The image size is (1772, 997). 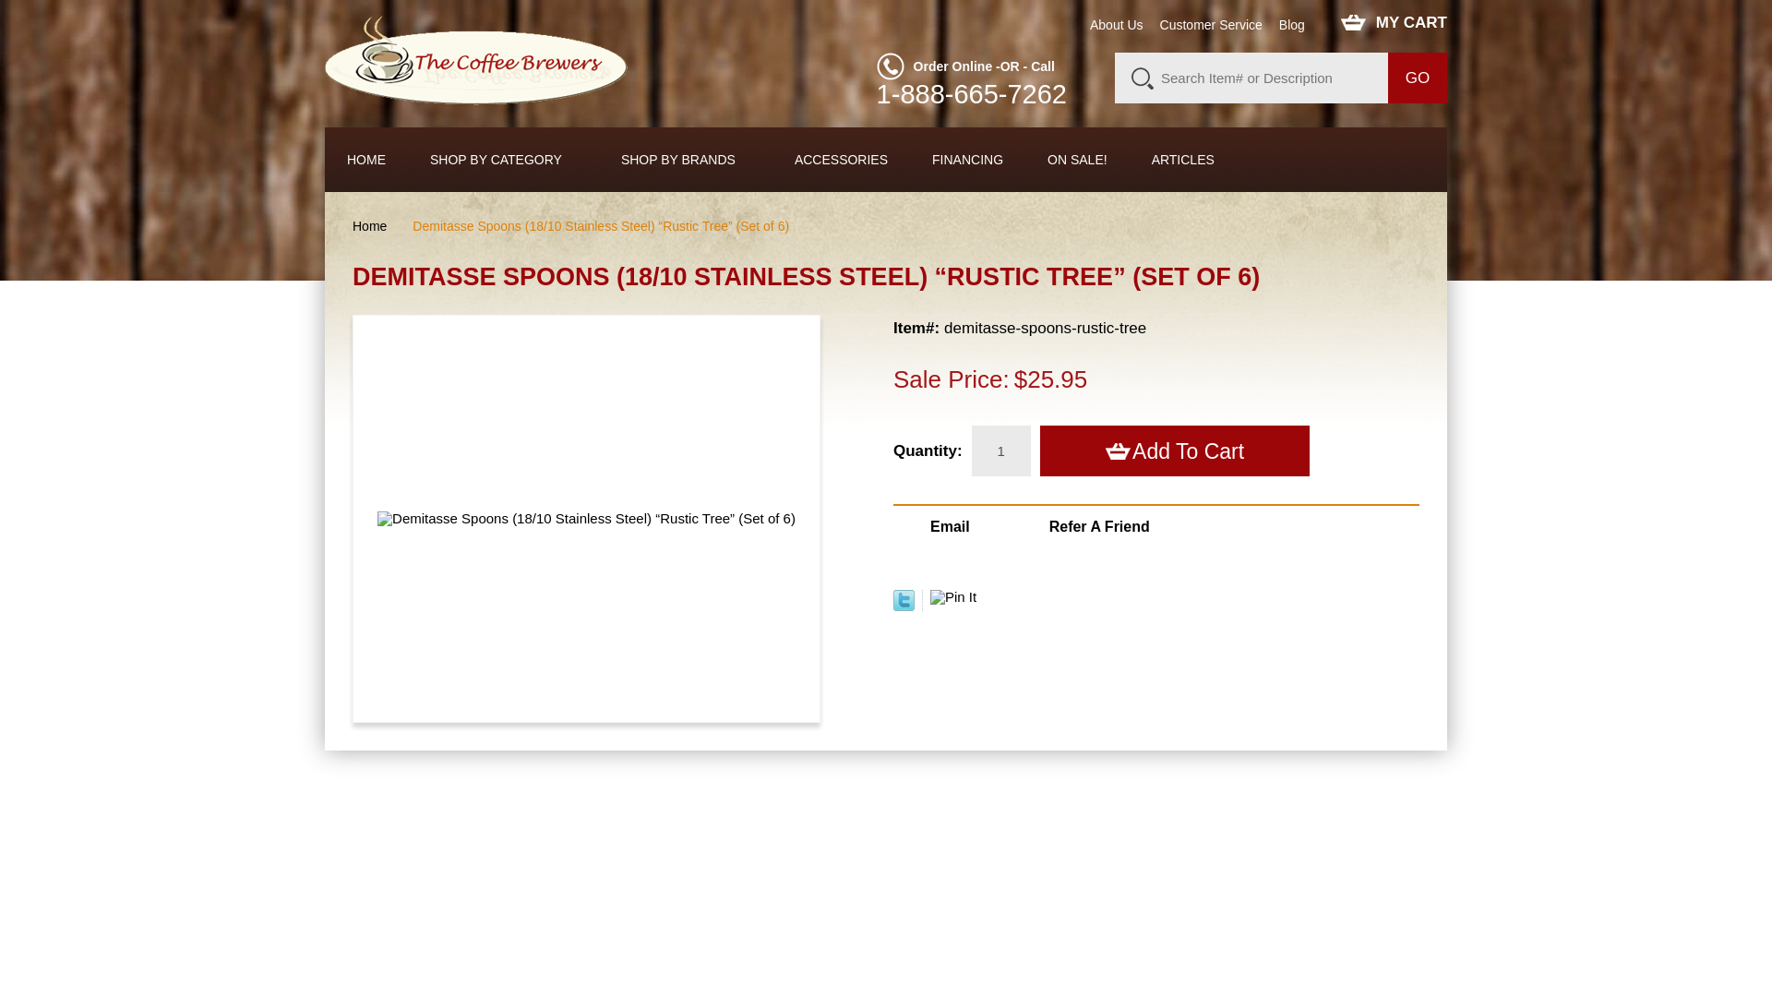 I want to click on Tweet, so click(x=903, y=606).